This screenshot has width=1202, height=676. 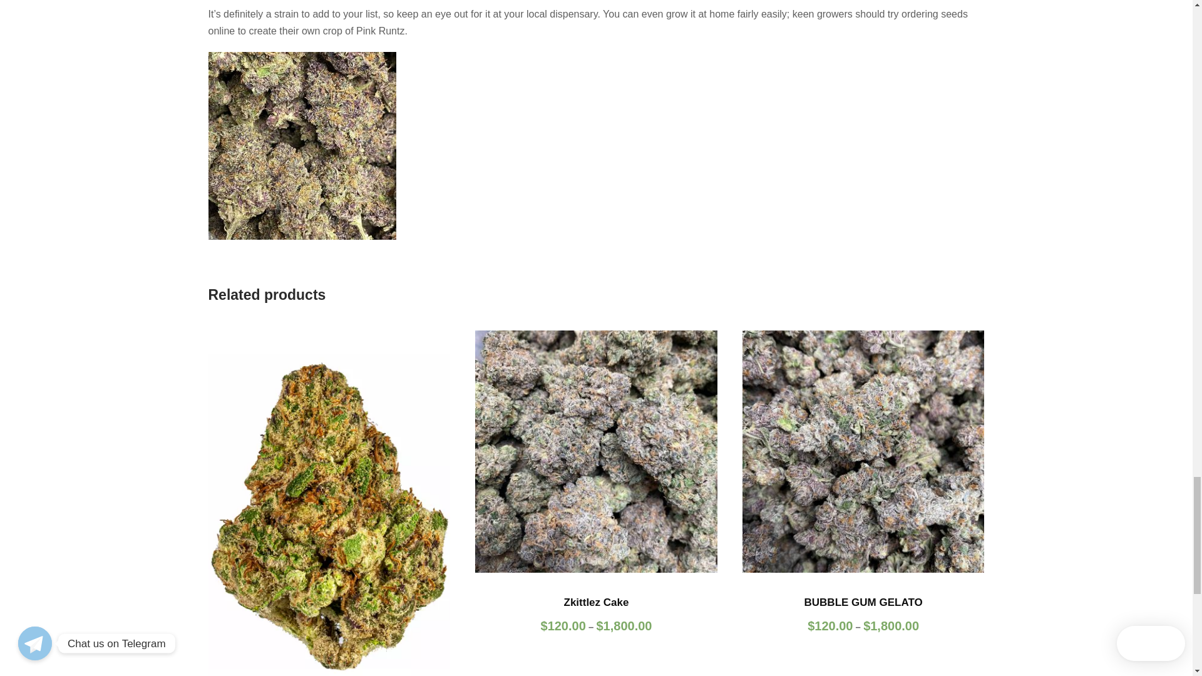 I want to click on Purple Trainwreck strain, so click(x=329, y=503).